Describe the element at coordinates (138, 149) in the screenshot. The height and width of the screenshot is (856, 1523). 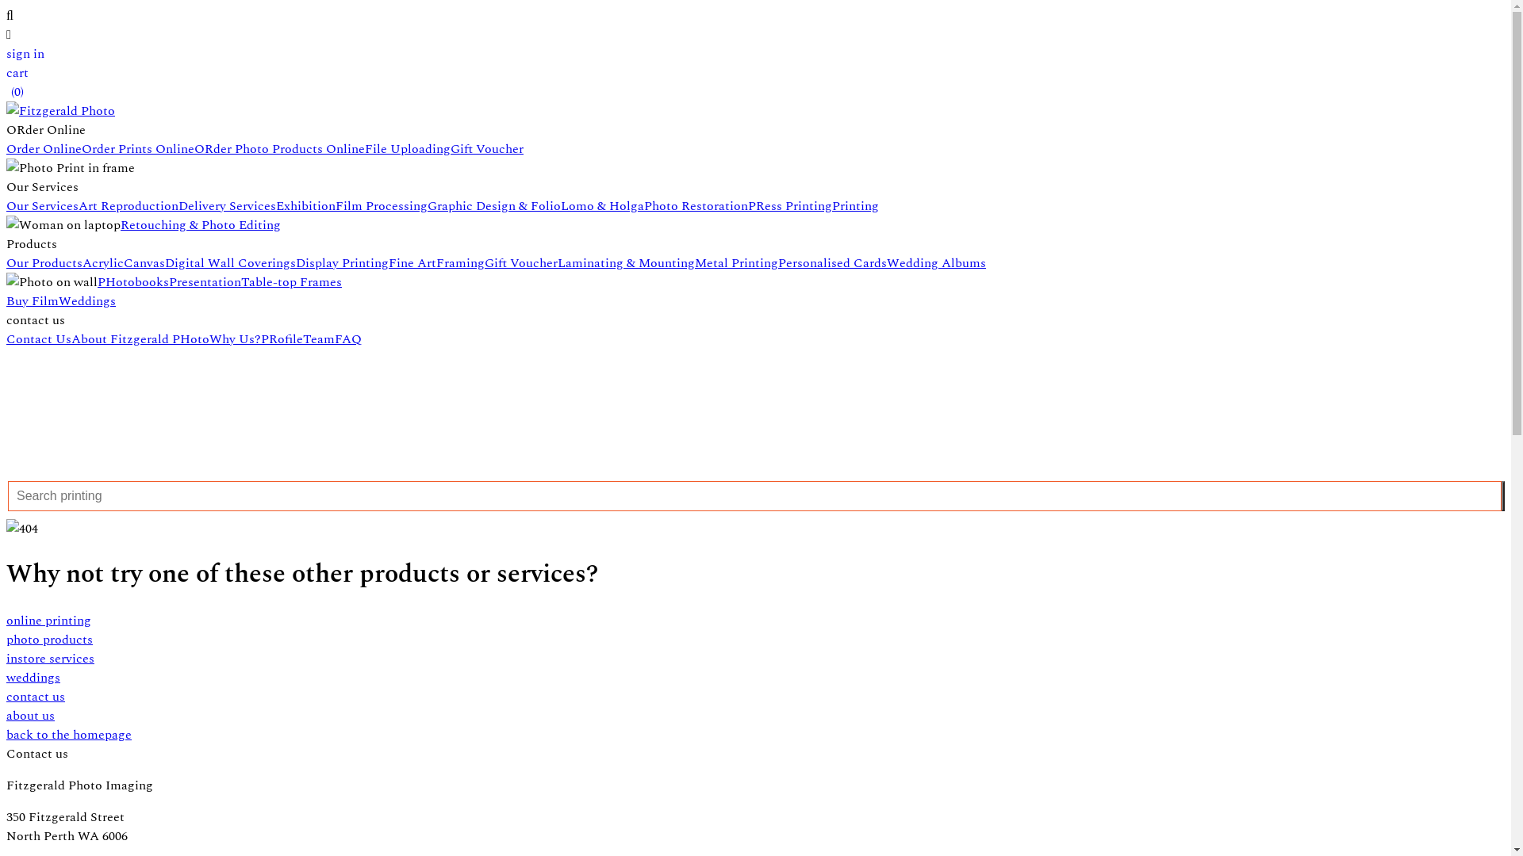
I see `Order Prints Online` at that location.